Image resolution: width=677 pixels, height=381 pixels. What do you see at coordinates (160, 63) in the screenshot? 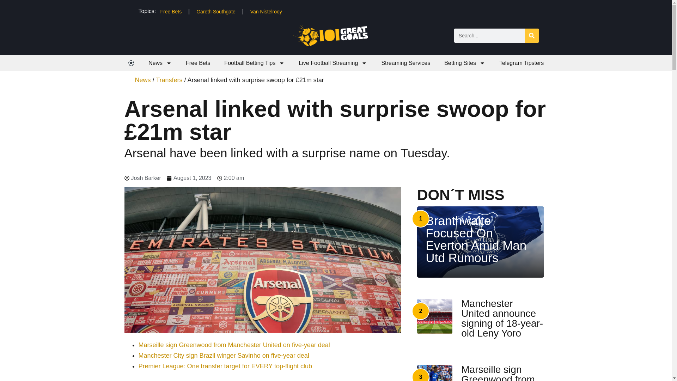
I see `News` at bounding box center [160, 63].